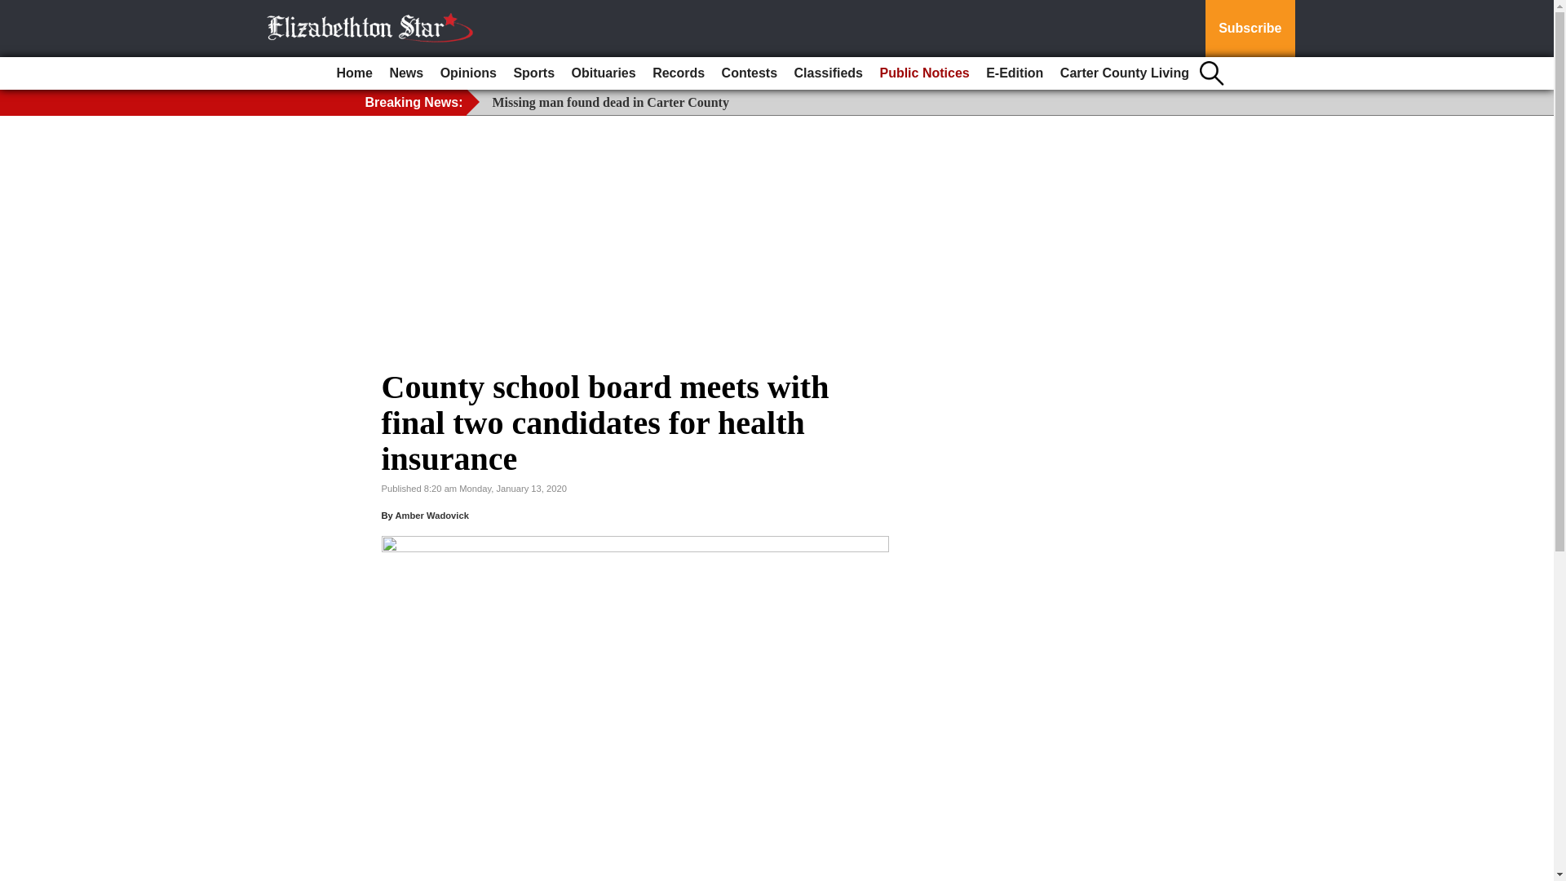  What do you see at coordinates (923, 73) in the screenshot?
I see `Public Notices` at bounding box center [923, 73].